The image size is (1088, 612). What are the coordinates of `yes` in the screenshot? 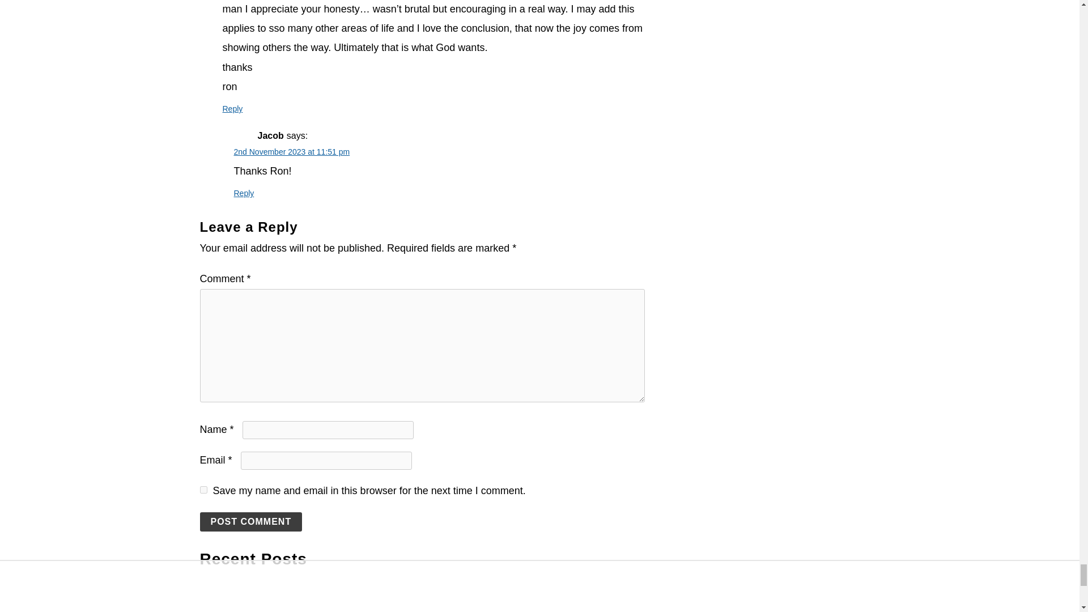 It's located at (203, 490).